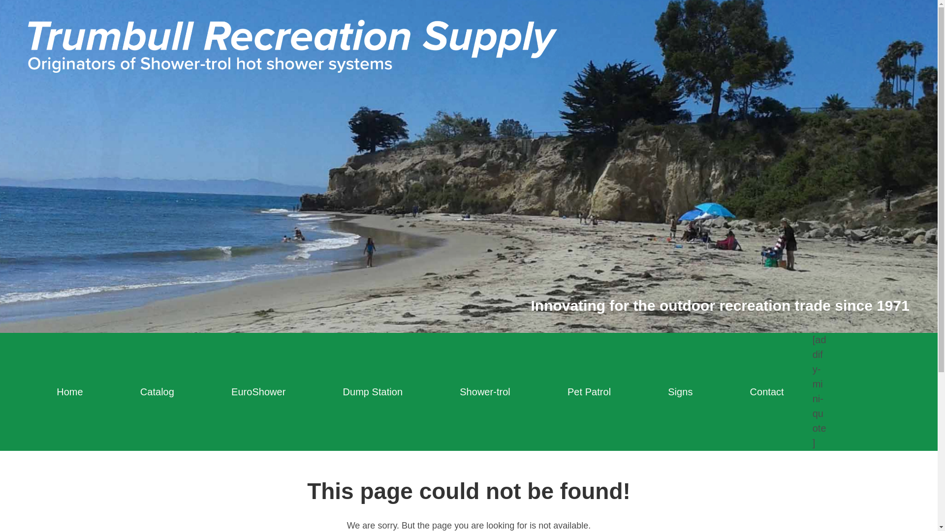 The height and width of the screenshot is (531, 945). I want to click on Home, so click(70, 391).